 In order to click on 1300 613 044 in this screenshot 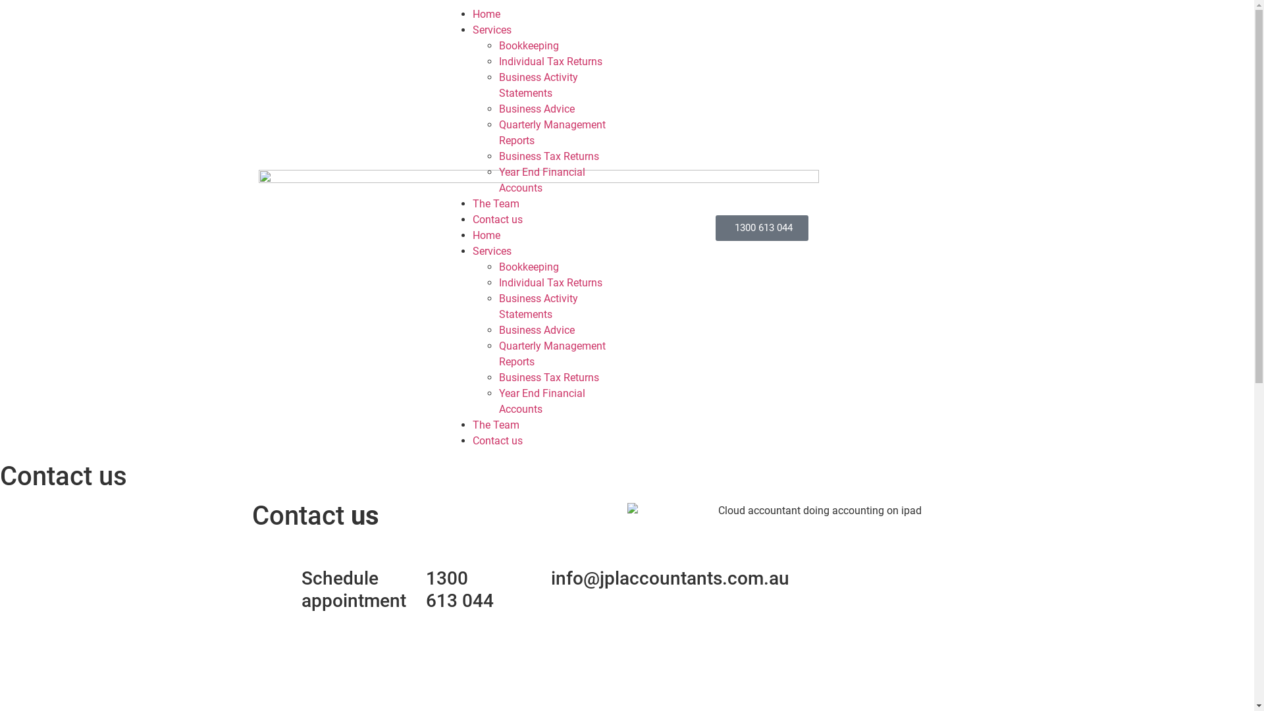, I will do `click(761, 228)`.